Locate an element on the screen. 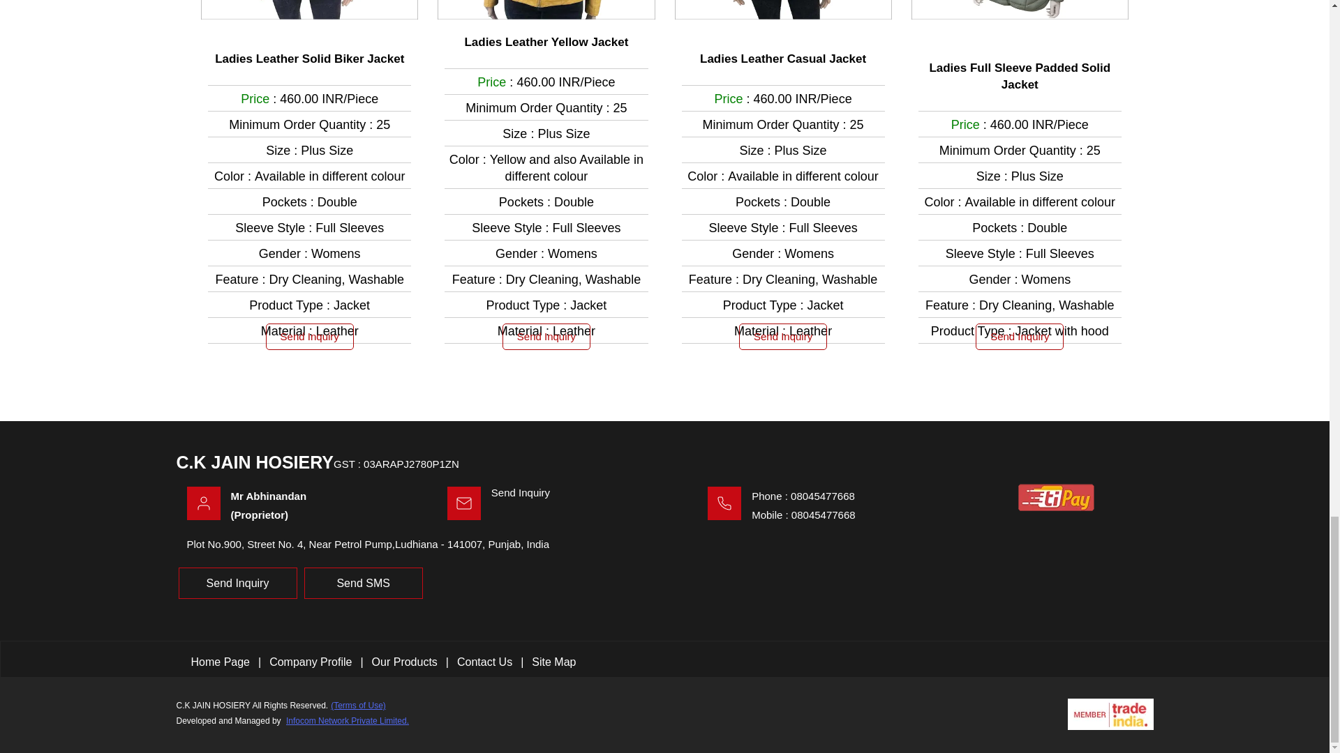 The height and width of the screenshot is (753, 1340). Send Inquiry is located at coordinates (237, 583).